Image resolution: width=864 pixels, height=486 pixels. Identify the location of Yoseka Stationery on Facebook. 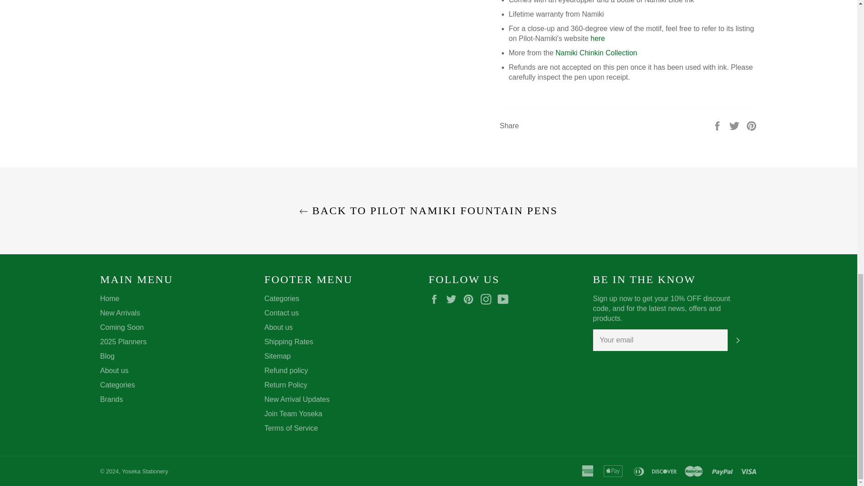
(436, 299).